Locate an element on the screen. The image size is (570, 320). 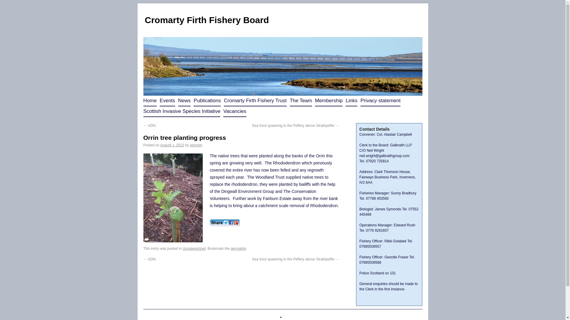
Scottish Invasive Species Initiative is located at coordinates (181, 111).